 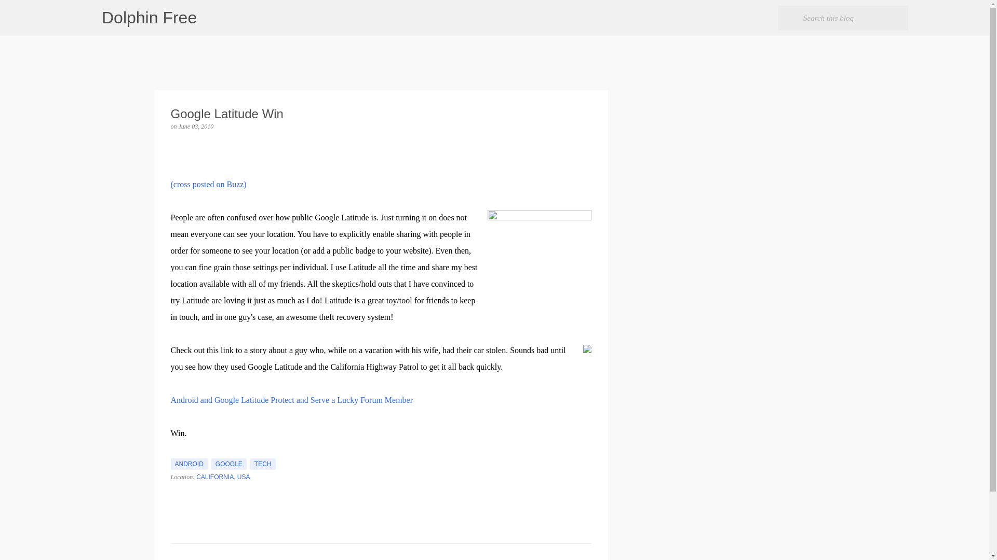 I want to click on CALIFORNIA, USA, so click(x=223, y=477).